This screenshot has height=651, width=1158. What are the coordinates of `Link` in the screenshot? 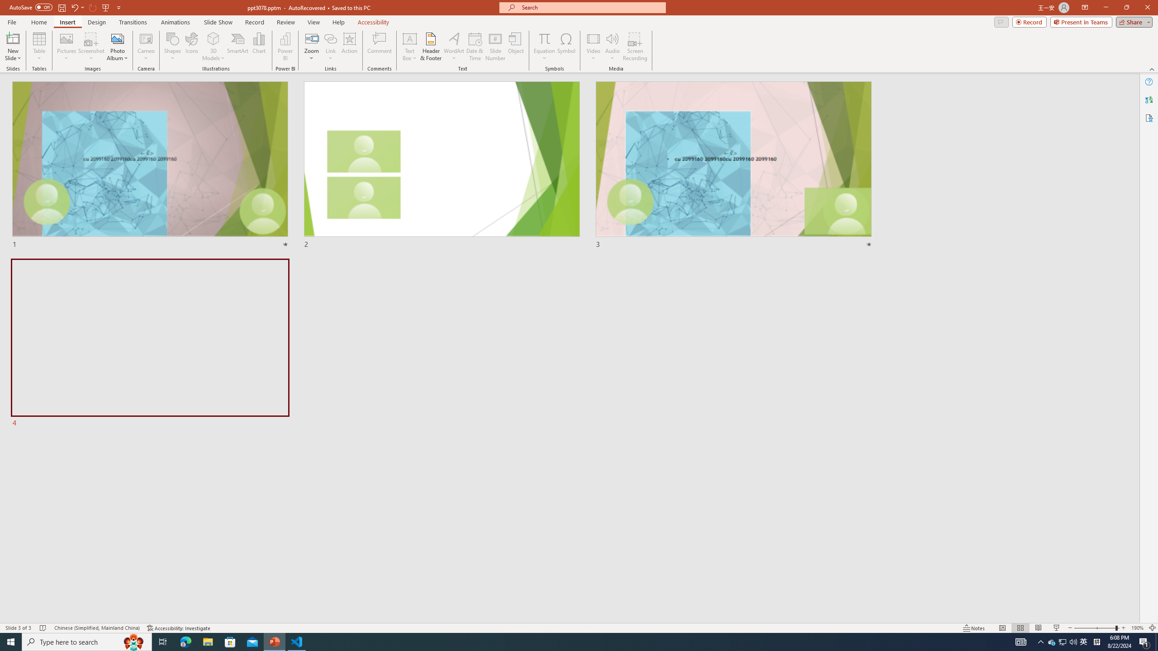 It's located at (330, 47).